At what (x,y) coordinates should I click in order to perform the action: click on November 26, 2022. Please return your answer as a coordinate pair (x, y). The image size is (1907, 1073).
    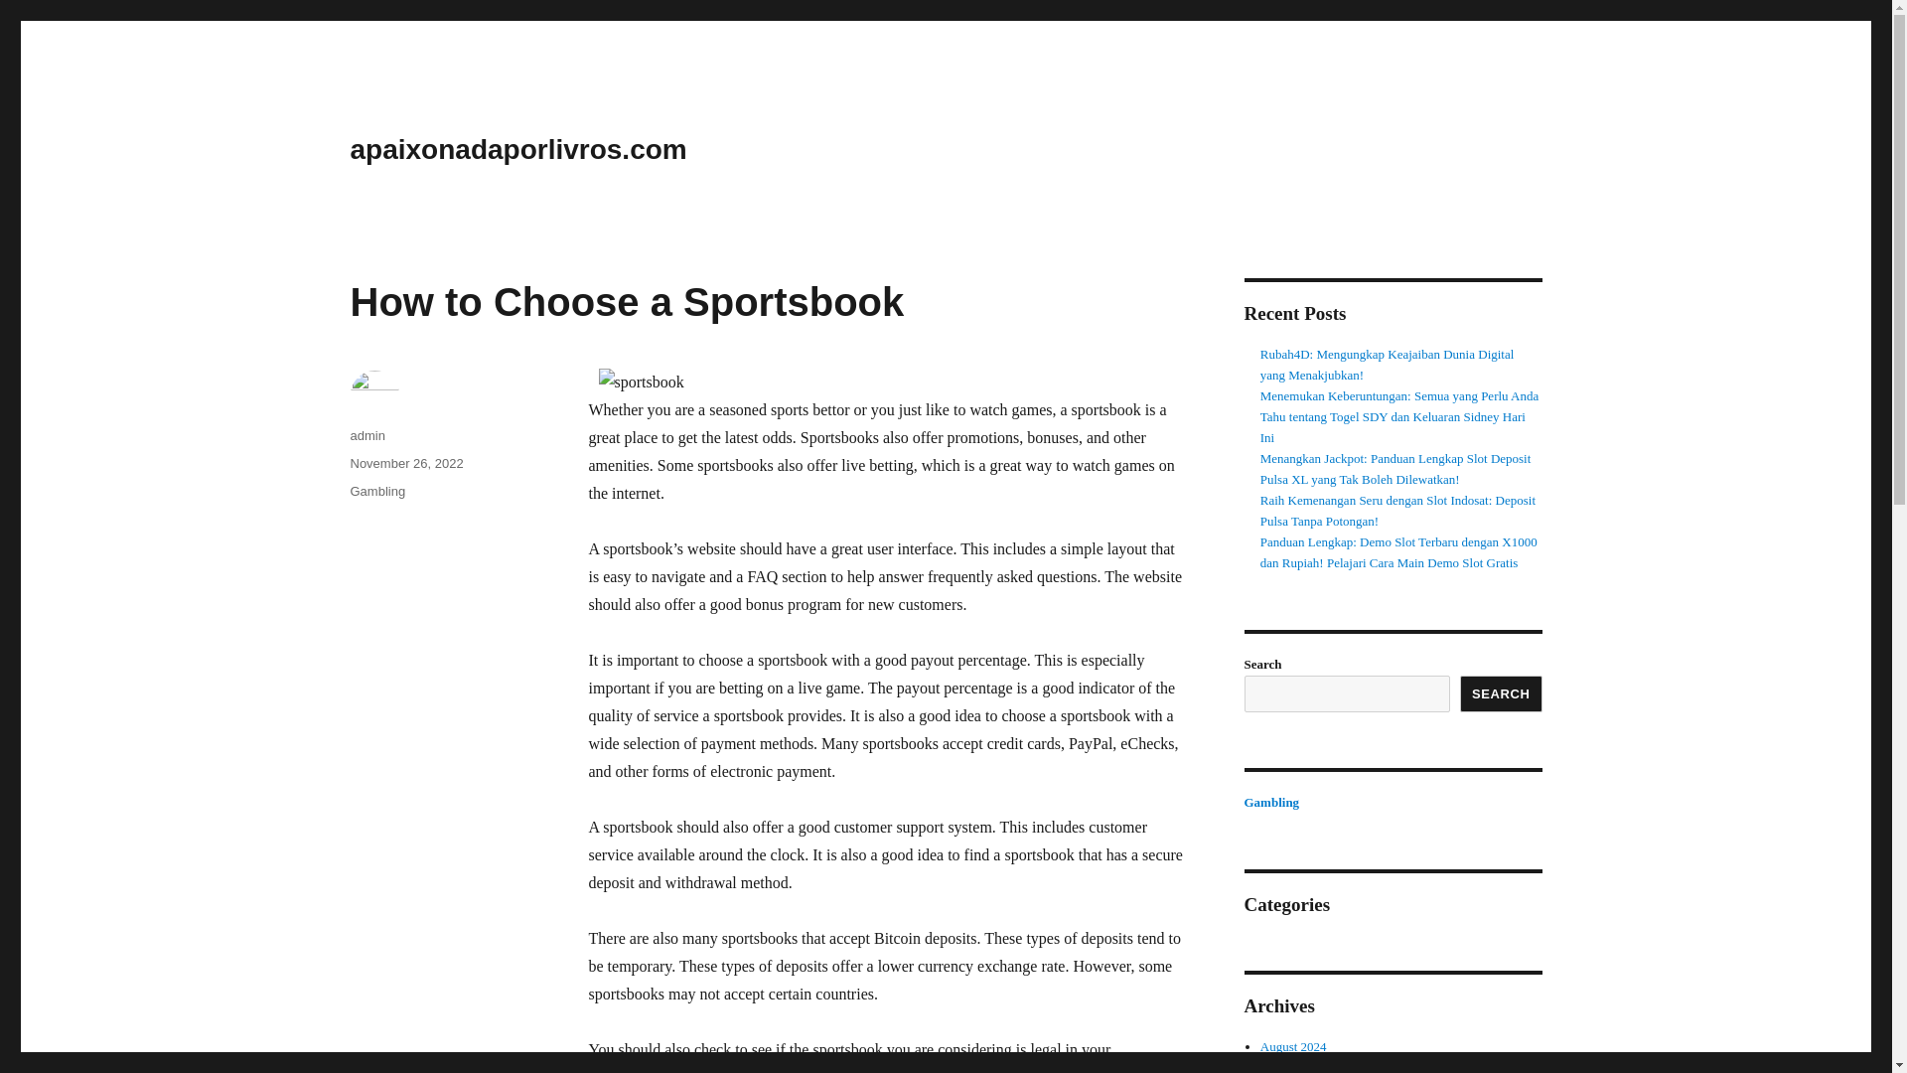
    Looking at the image, I should click on (405, 463).